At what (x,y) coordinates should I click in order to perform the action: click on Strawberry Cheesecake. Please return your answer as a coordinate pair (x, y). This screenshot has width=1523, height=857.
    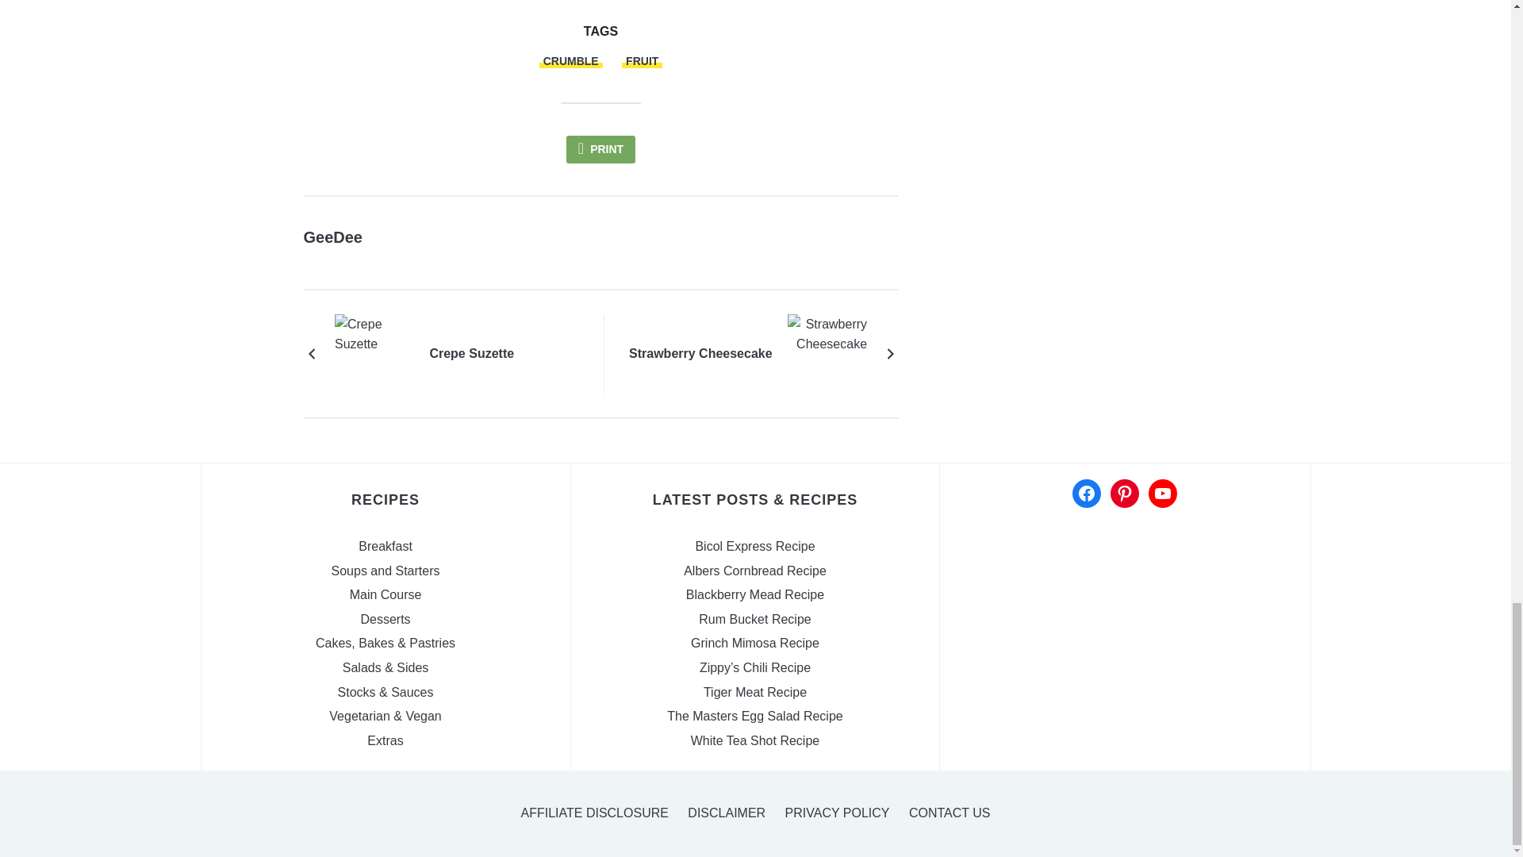
    Looking at the image, I should click on (827, 352).